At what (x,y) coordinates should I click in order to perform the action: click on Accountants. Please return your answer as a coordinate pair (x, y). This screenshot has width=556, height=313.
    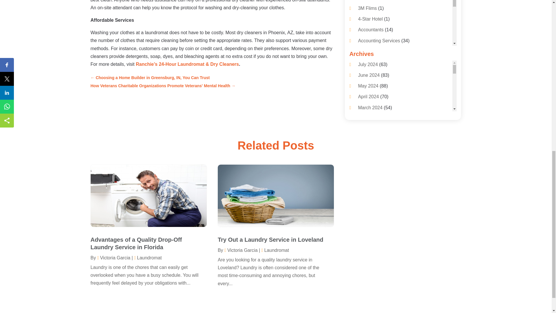
    Looking at the image, I should click on (371, 30).